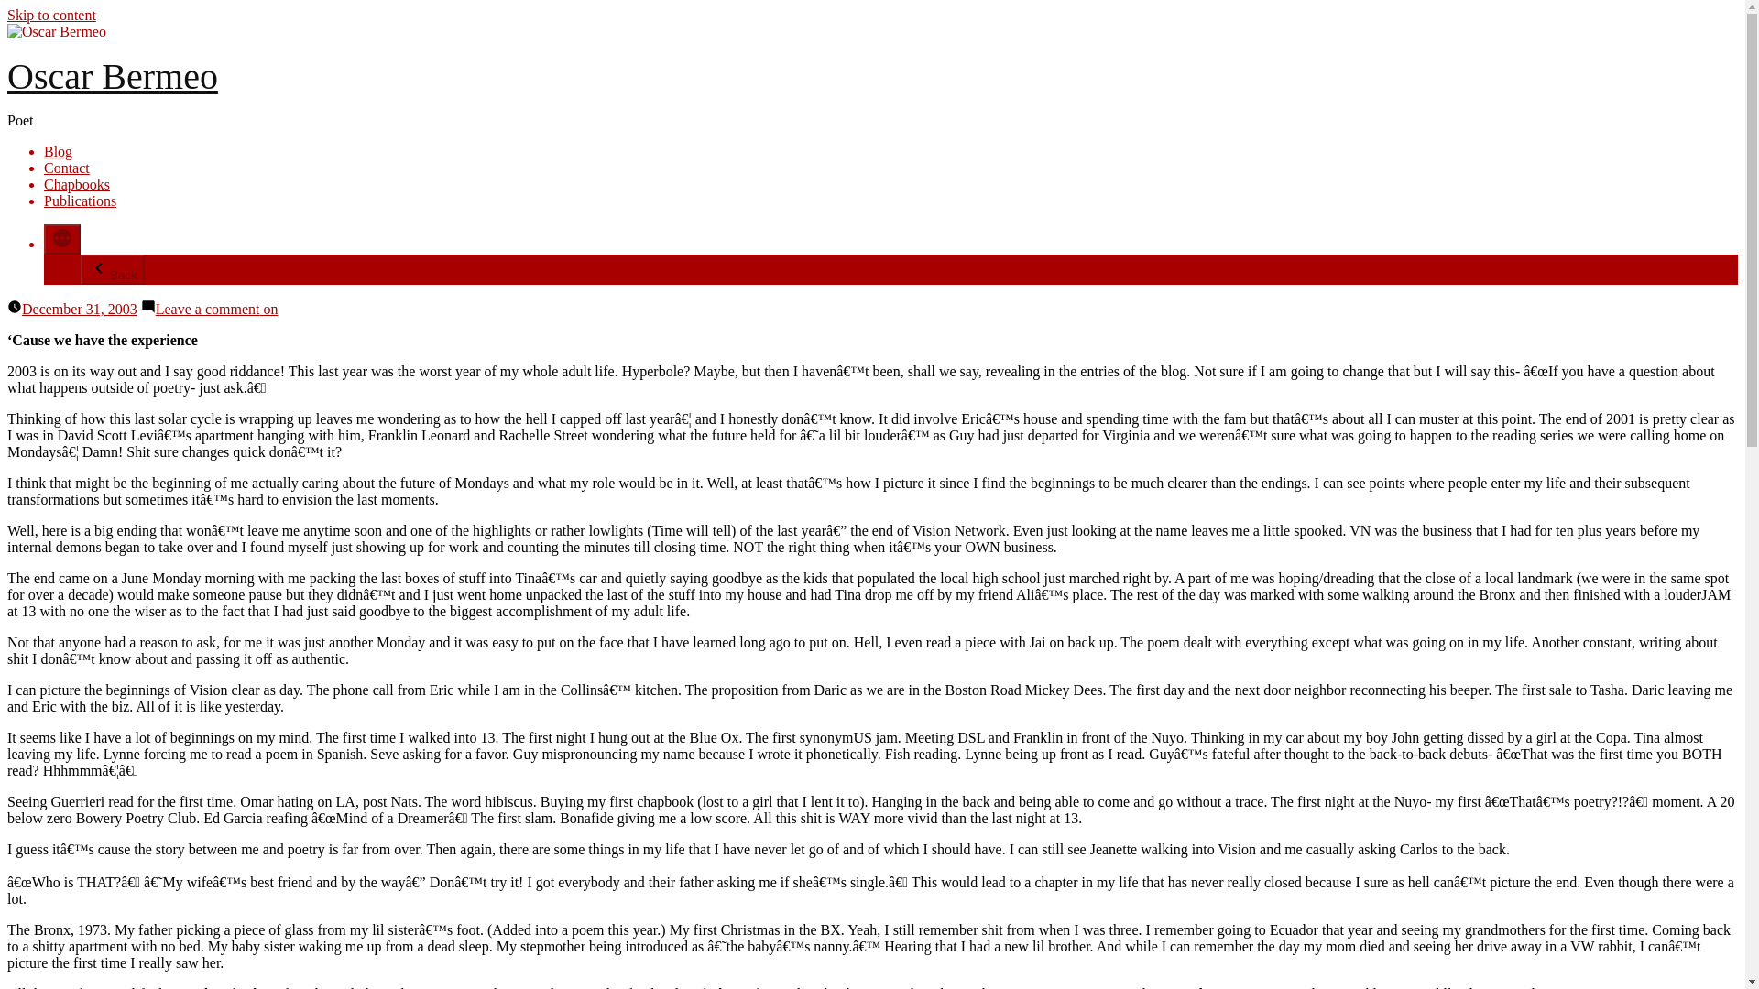 Image resolution: width=1759 pixels, height=989 pixels. I want to click on Oscar Bermeo, so click(112, 75).